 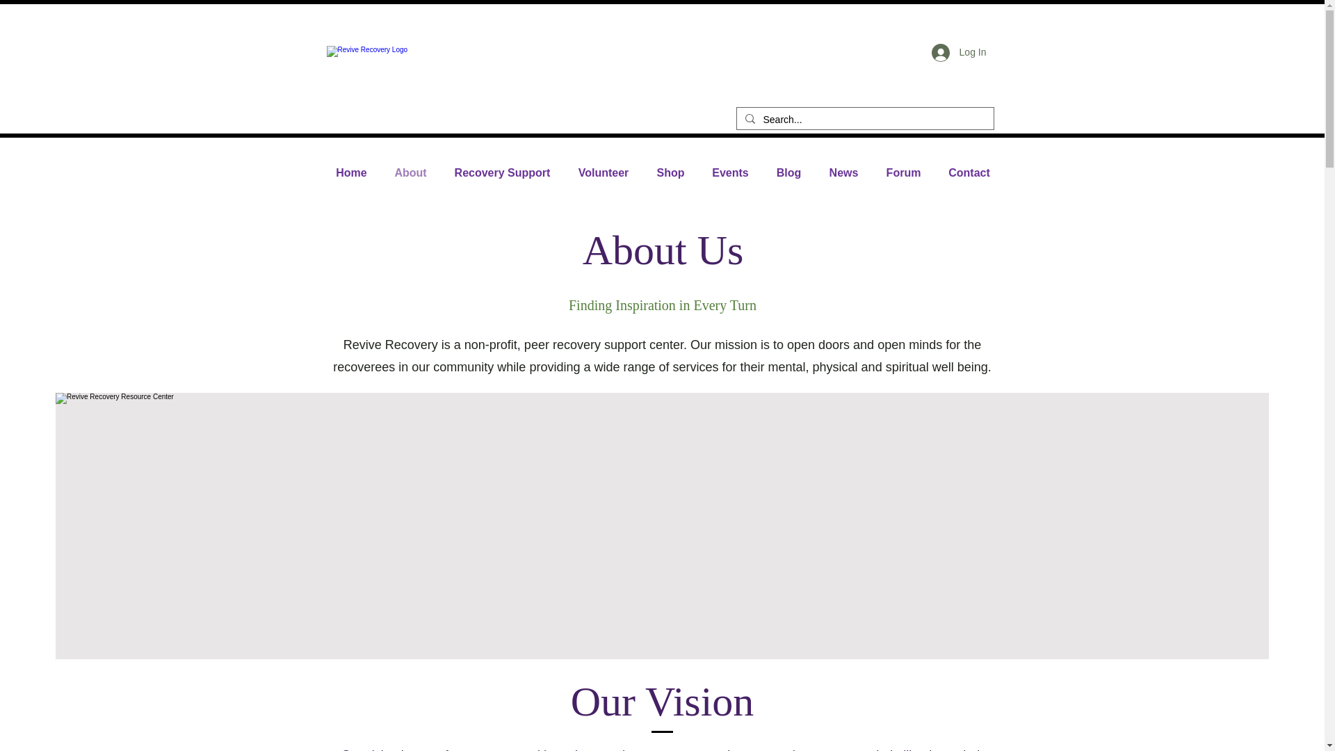 What do you see at coordinates (410, 172) in the screenshot?
I see `About` at bounding box center [410, 172].